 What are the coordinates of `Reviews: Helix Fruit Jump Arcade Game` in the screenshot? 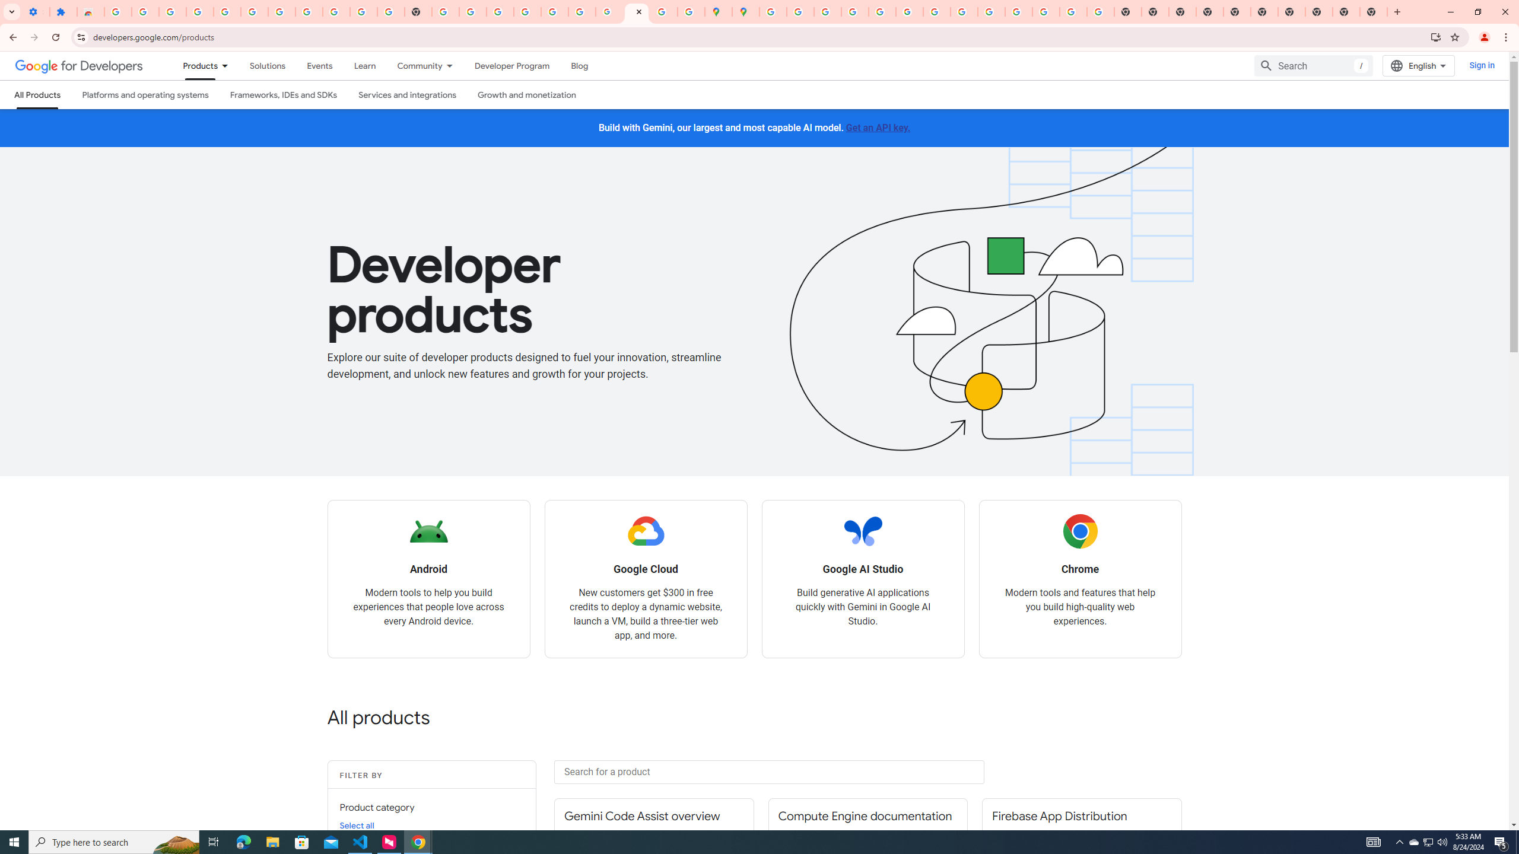 It's located at (90, 12).